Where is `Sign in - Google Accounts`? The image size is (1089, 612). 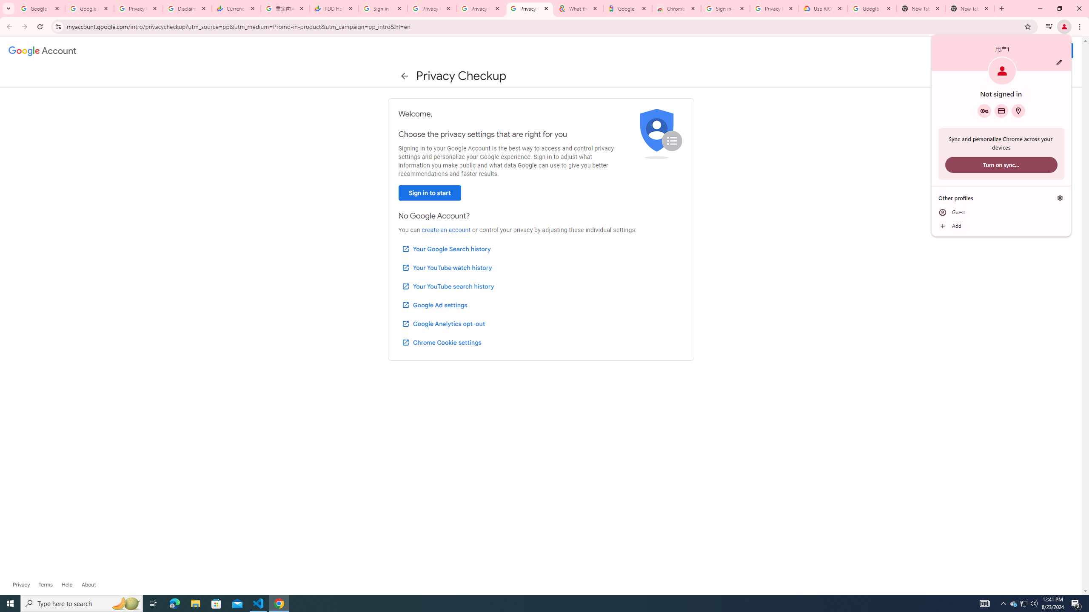 Sign in - Google Accounts is located at coordinates (279, 603).